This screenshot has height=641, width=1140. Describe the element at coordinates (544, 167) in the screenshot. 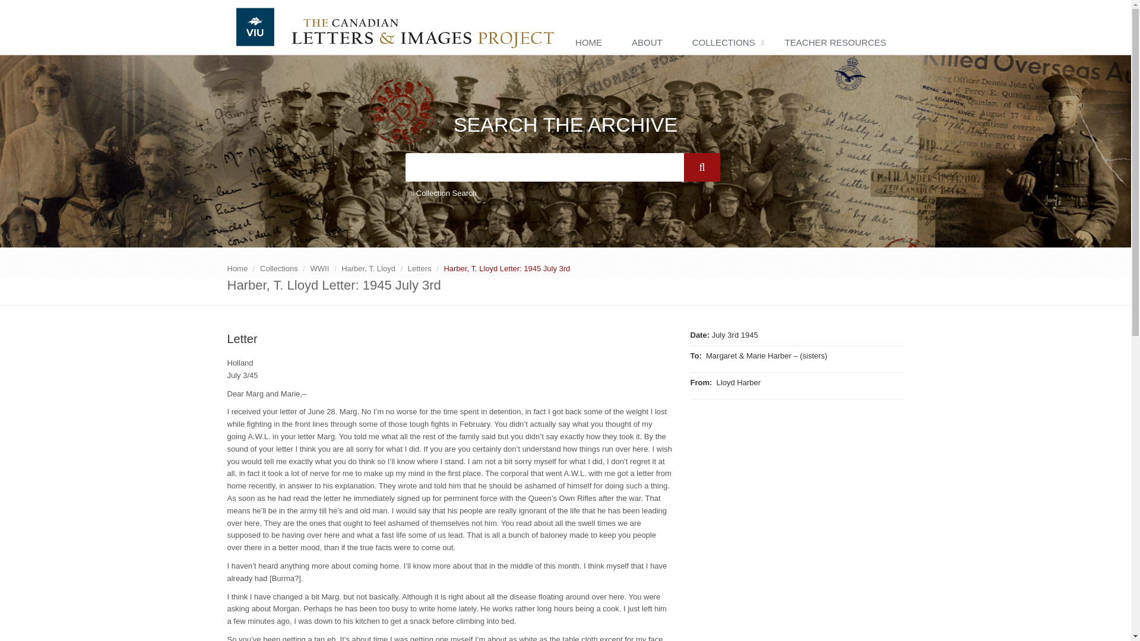

I see `Enter the terms you wish to search for.` at that location.